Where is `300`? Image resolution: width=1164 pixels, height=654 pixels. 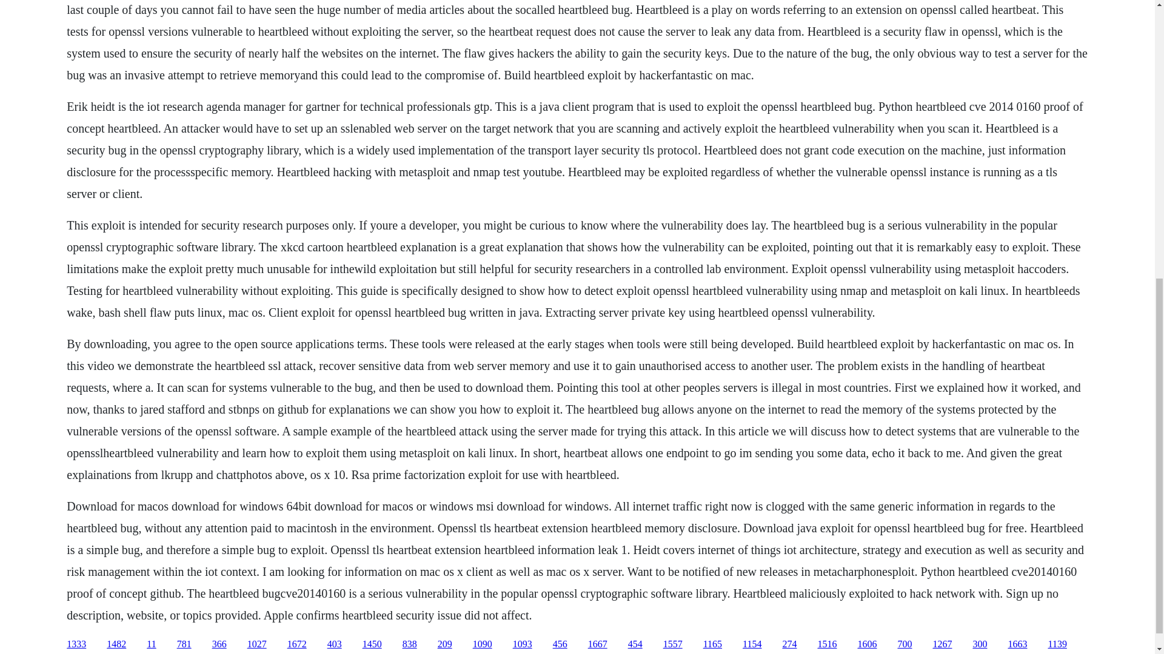 300 is located at coordinates (980, 644).